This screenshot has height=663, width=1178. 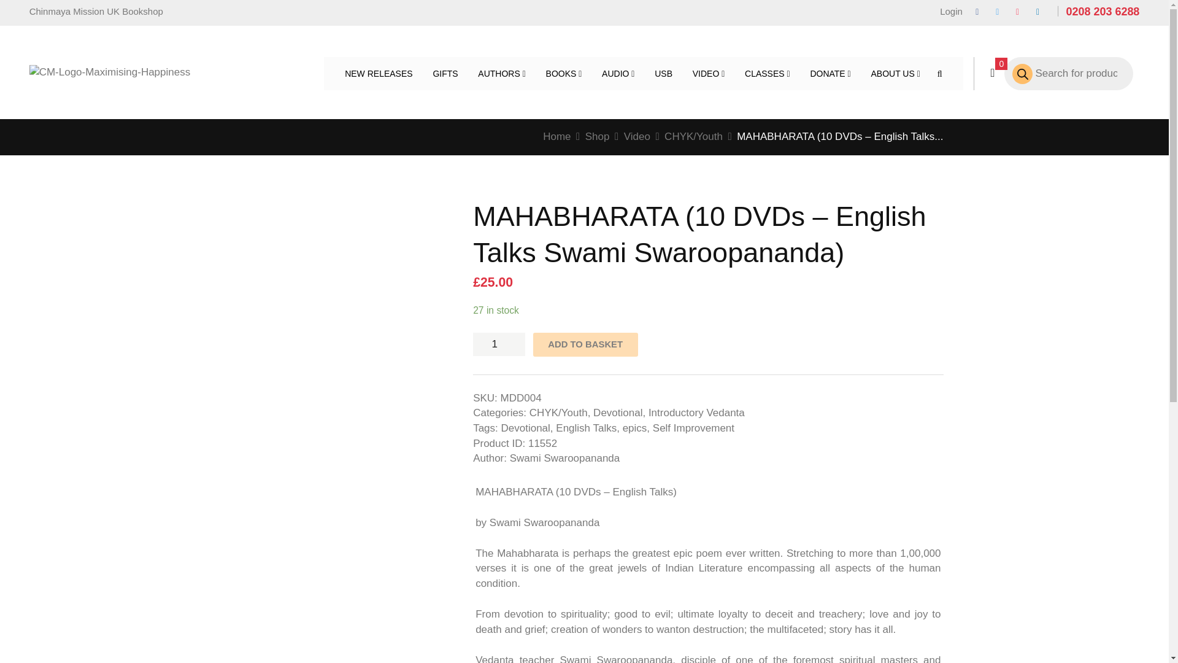 What do you see at coordinates (499, 344) in the screenshot?
I see `Qty` at bounding box center [499, 344].